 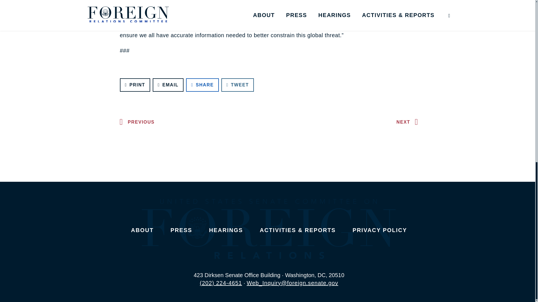 I want to click on NEXT, so click(x=409, y=122).